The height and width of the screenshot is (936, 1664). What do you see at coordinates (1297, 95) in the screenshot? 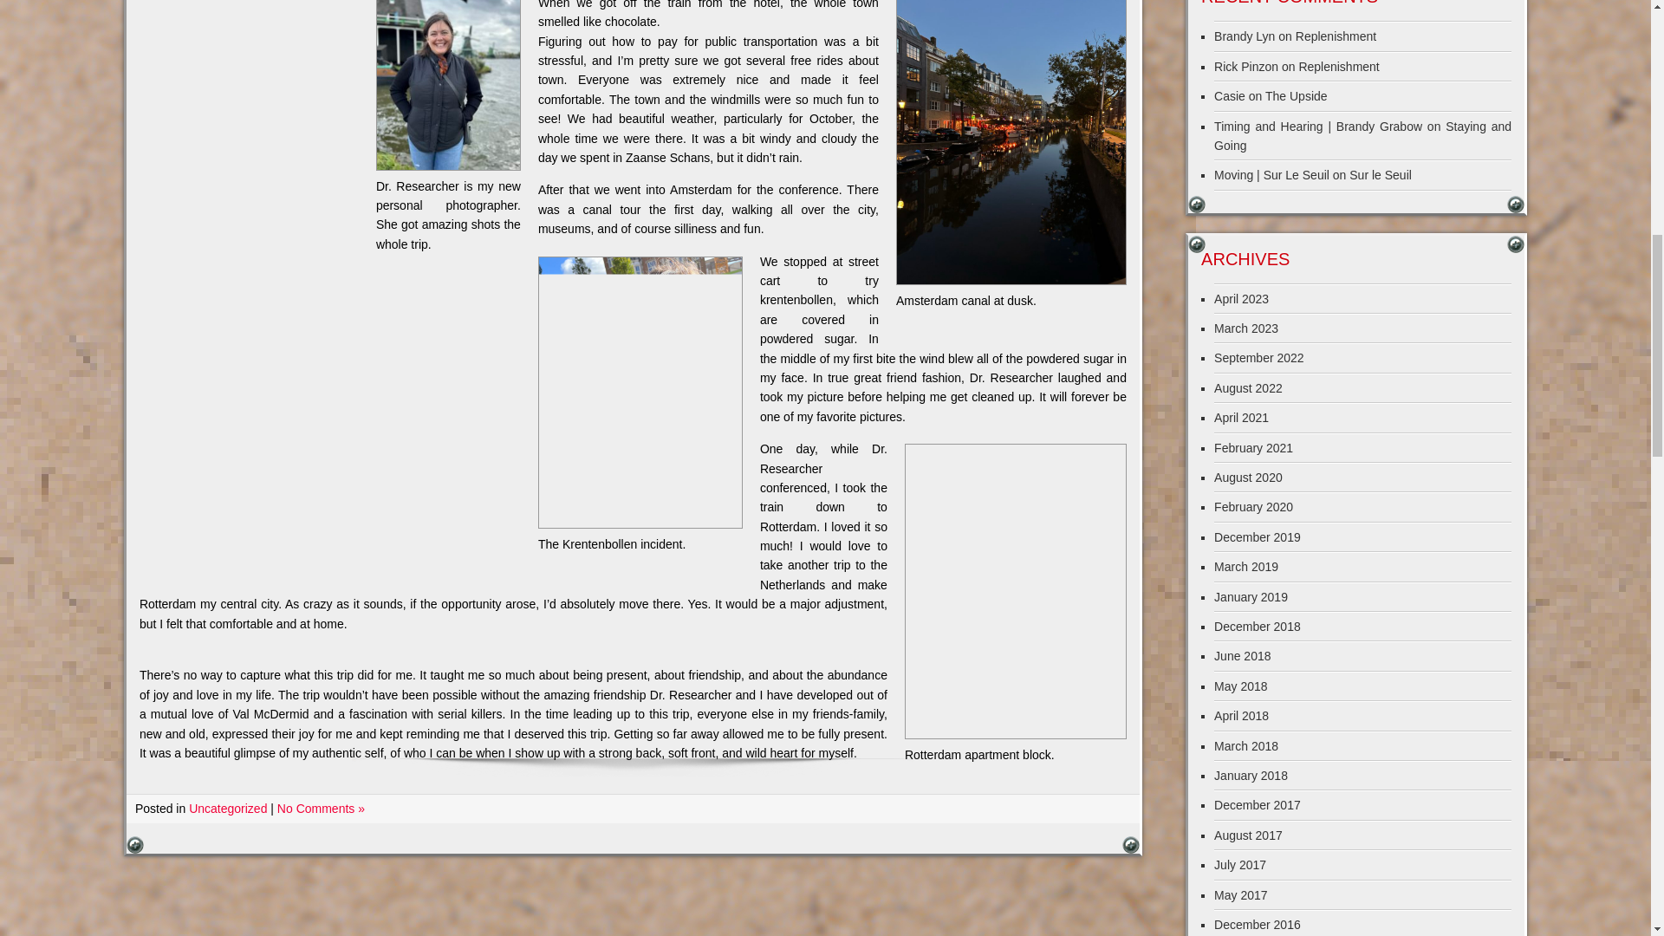
I see `The Upside` at bounding box center [1297, 95].